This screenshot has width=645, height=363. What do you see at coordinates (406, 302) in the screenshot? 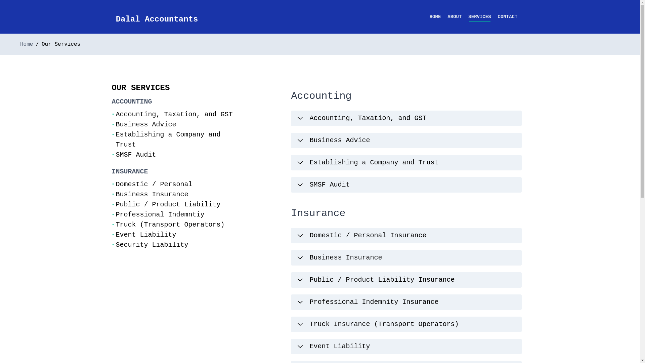
I see `Professional Indemnity Insurance` at bounding box center [406, 302].